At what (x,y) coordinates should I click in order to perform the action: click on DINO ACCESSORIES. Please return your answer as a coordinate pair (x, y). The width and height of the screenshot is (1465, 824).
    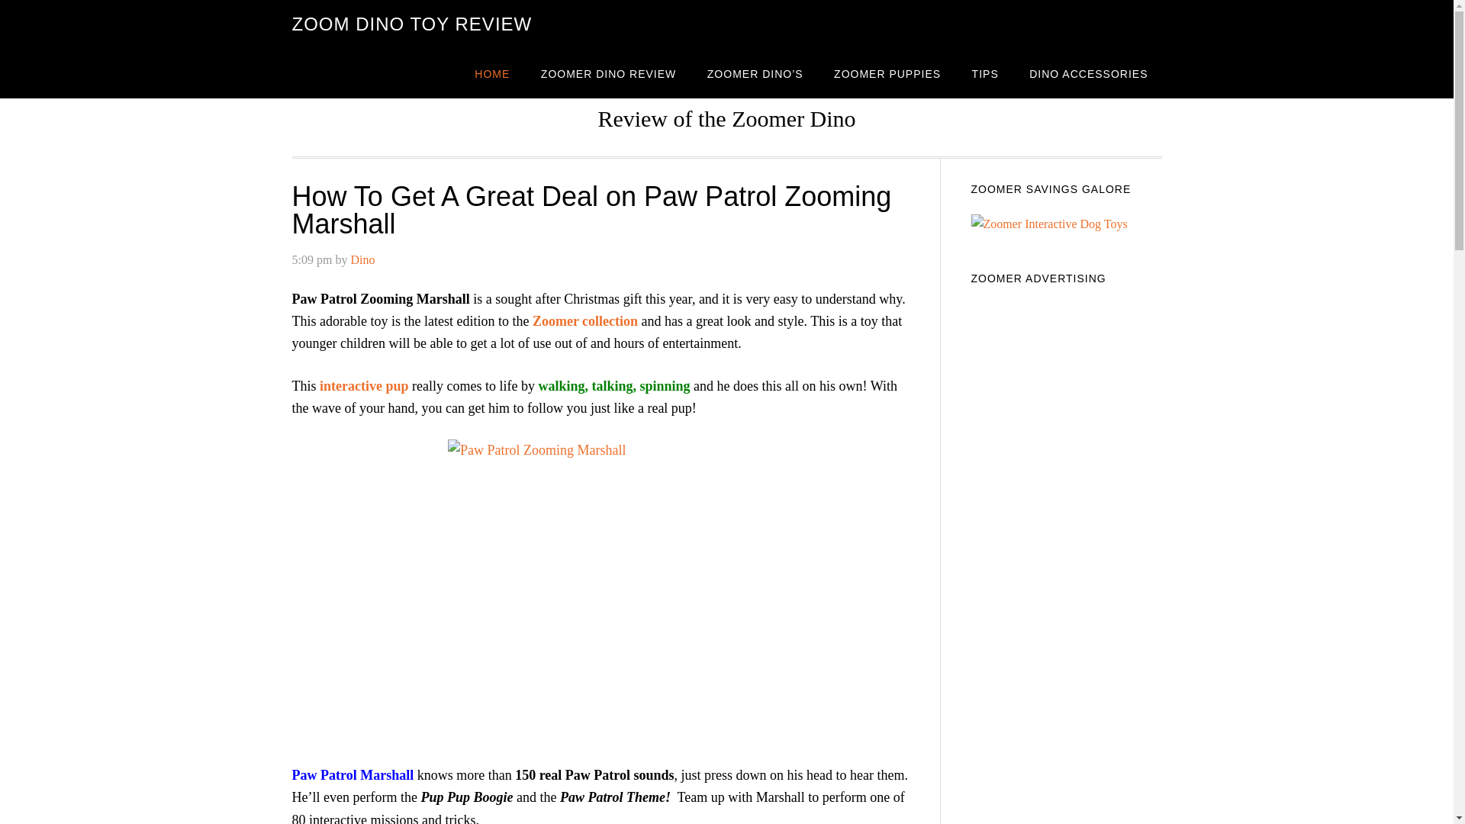
    Looking at the image, I should click on (1088, 73).